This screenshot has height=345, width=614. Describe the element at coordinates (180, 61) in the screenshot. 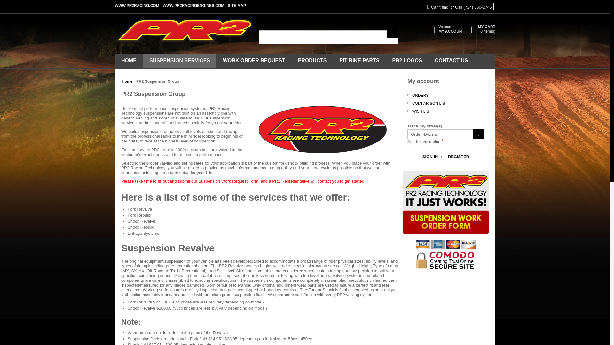

I see `SUSPENSION SERVICES` at that location.